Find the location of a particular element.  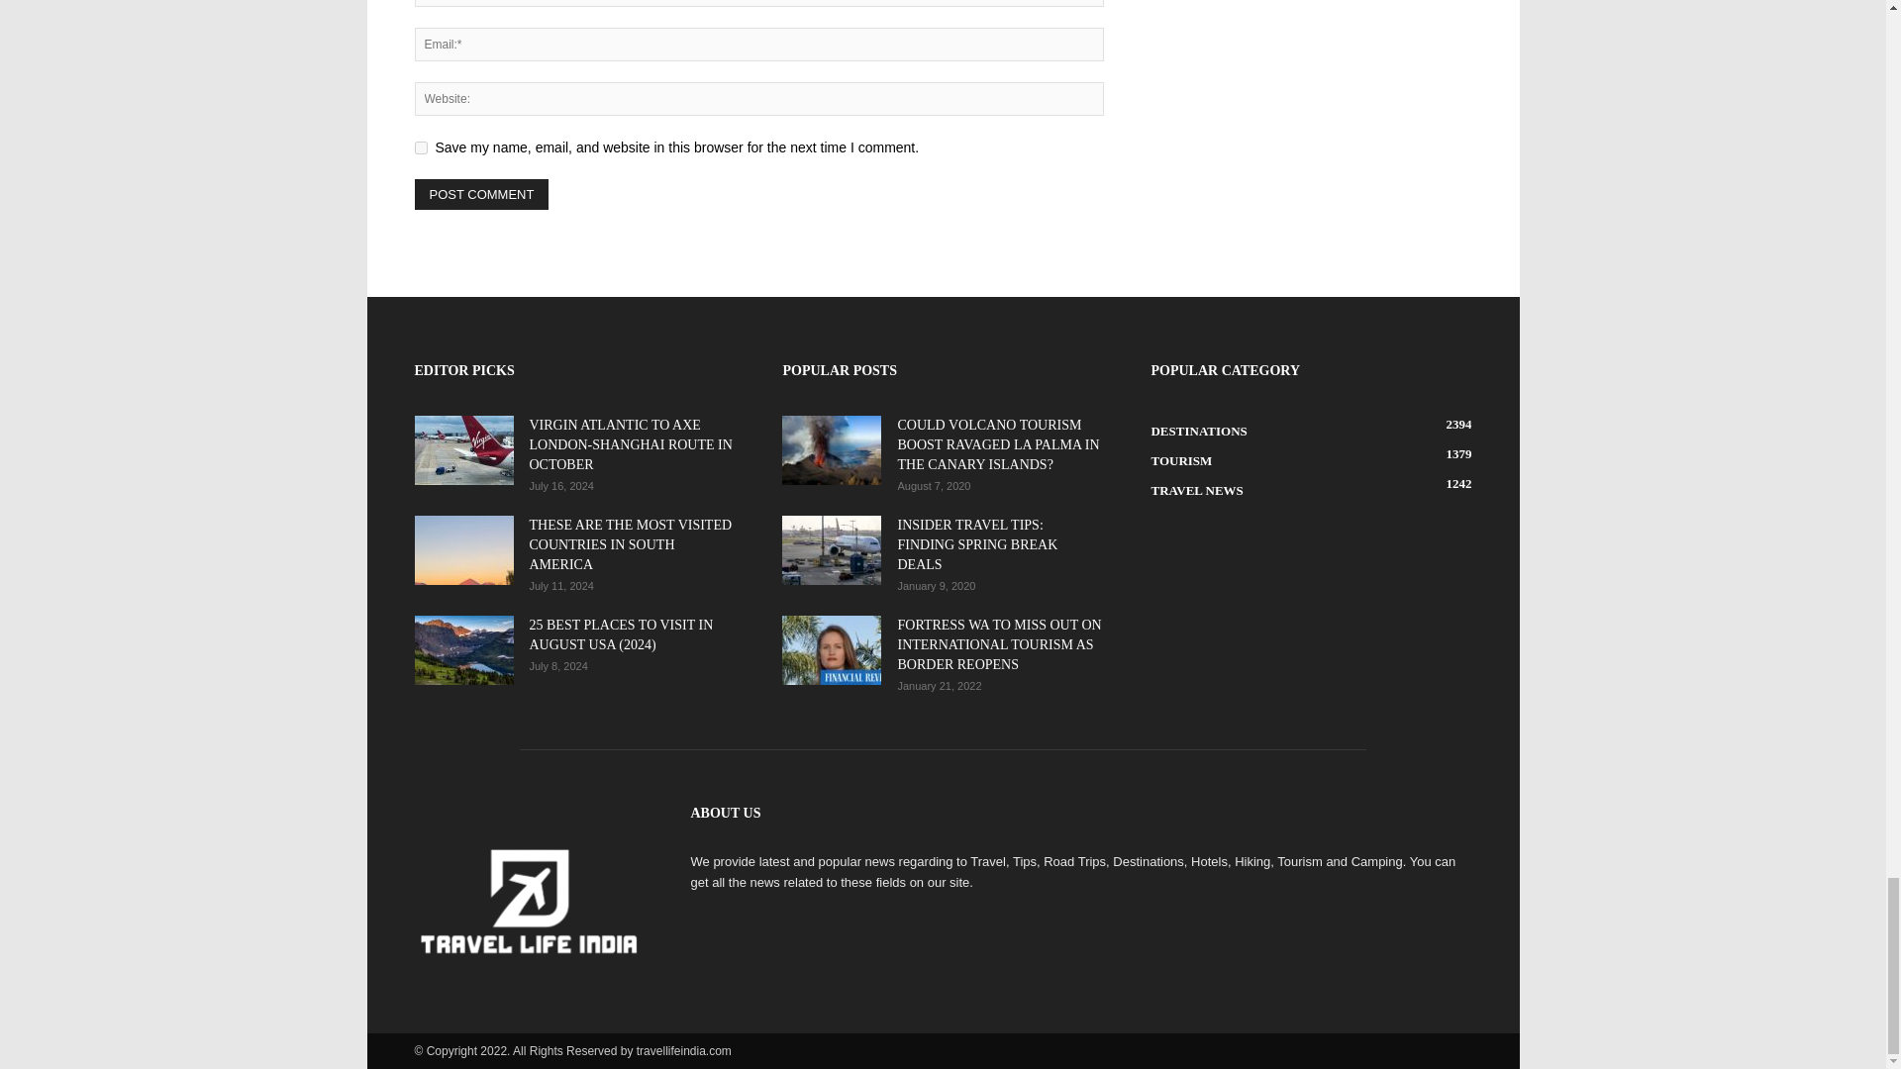

Post Comment is located at coordinates (481, 194).